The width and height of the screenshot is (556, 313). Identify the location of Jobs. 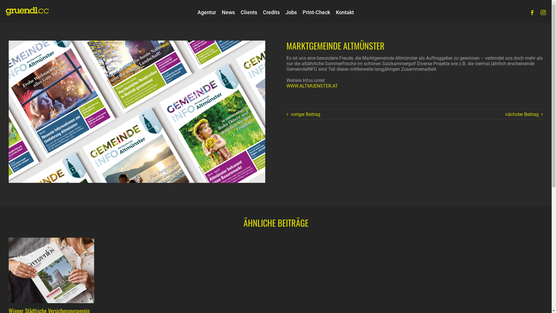
(291, 13).